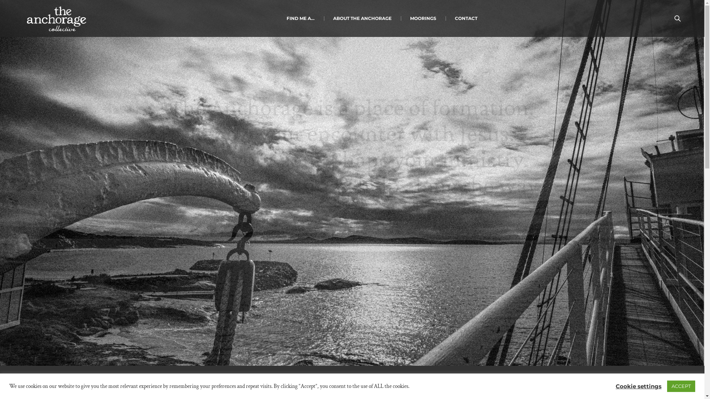 This screenshot has width=710, height=399. Describe the element at coordinates (466, 18) in the screenshot. I see `CONTACT` at that location.